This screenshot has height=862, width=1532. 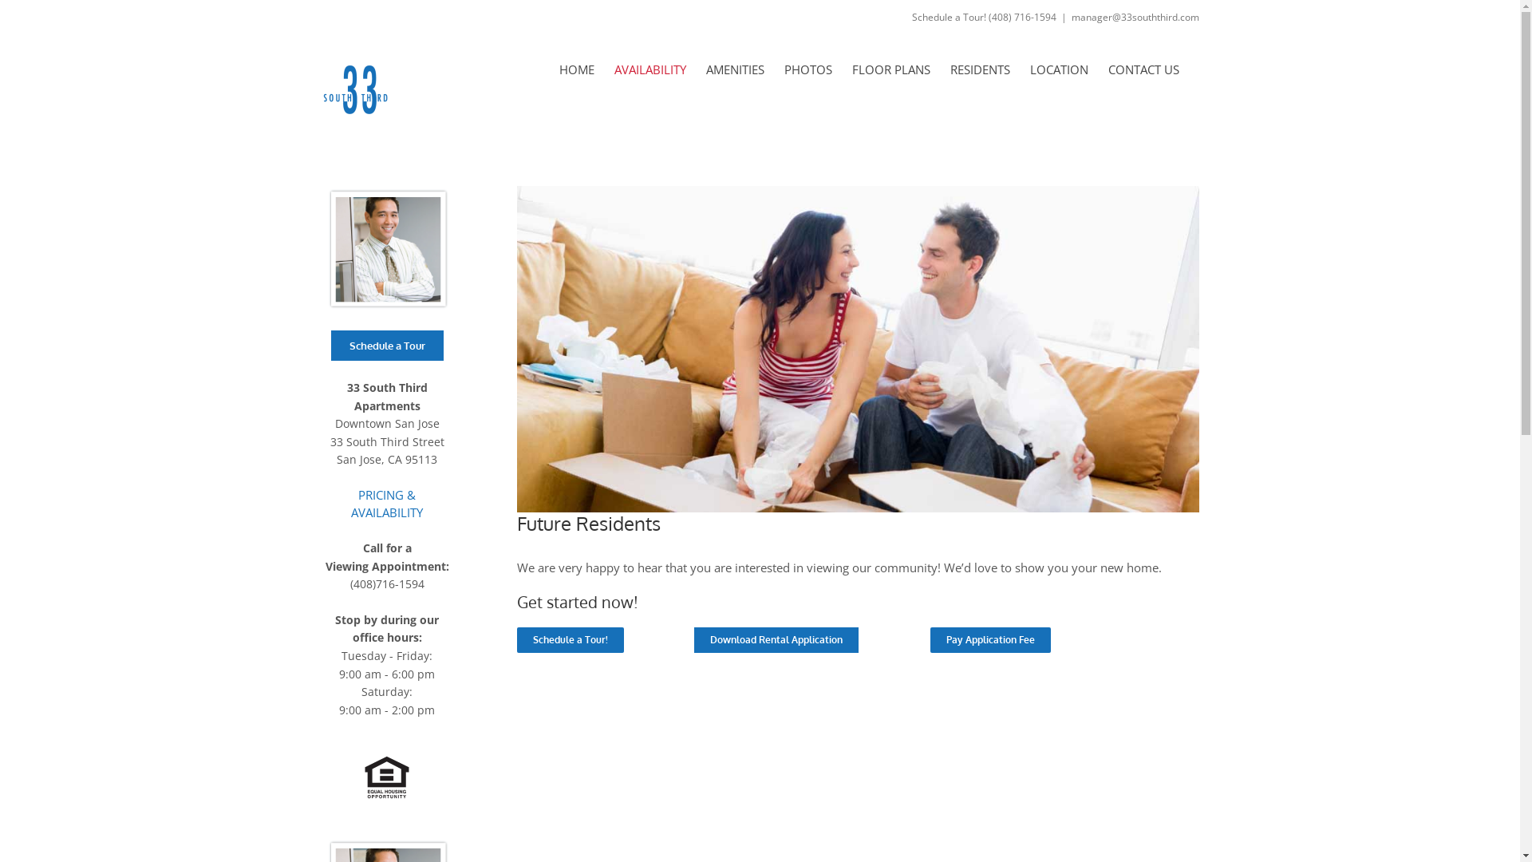 What do you see at coordinates (980, 69) in the screenshot?
I see `RESIDENTS` at bounding box center [980, 69].